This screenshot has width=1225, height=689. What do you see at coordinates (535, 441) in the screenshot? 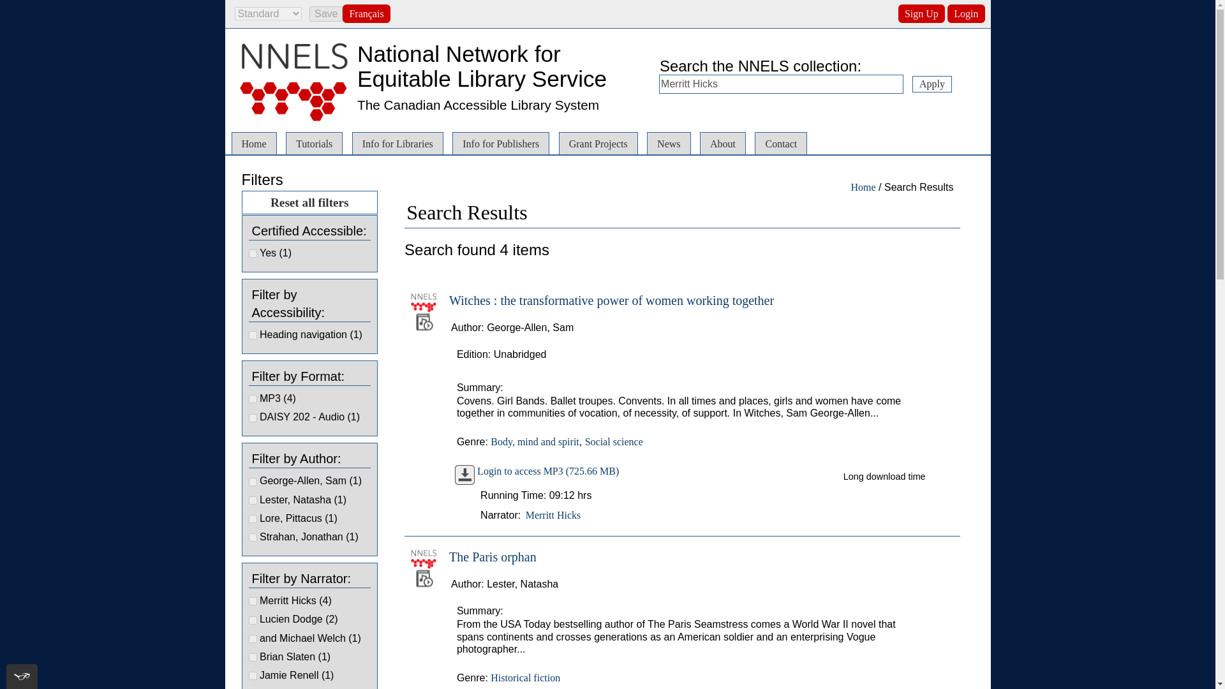
I see `Body, mind and spirit` at bounding box center [535, 441].